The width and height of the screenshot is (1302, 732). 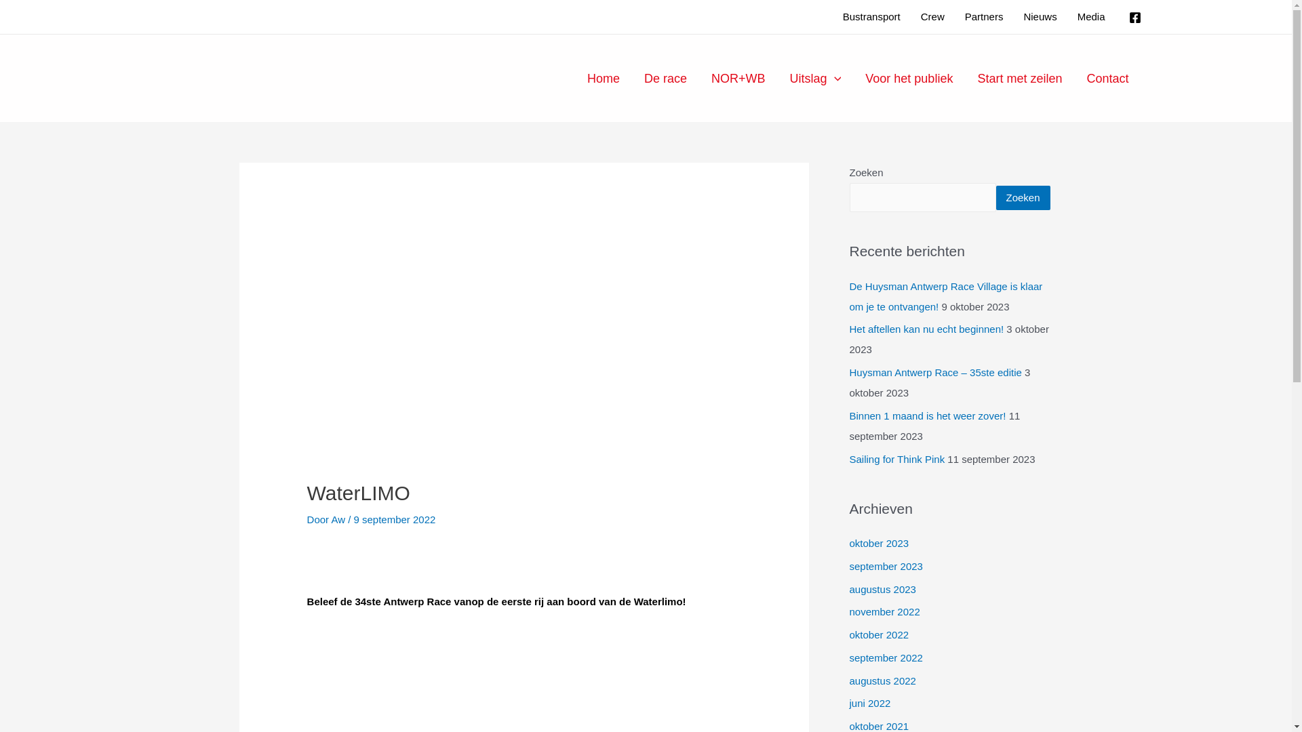 I want to click on NOR+WB, so click(x=738, y=78).